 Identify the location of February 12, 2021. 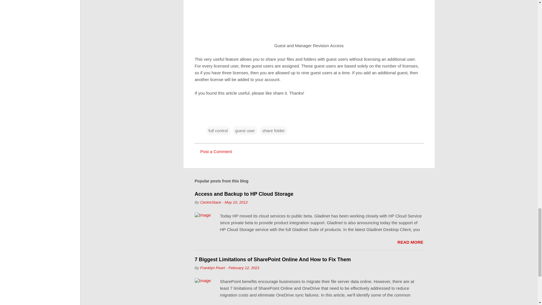
(244, 268).